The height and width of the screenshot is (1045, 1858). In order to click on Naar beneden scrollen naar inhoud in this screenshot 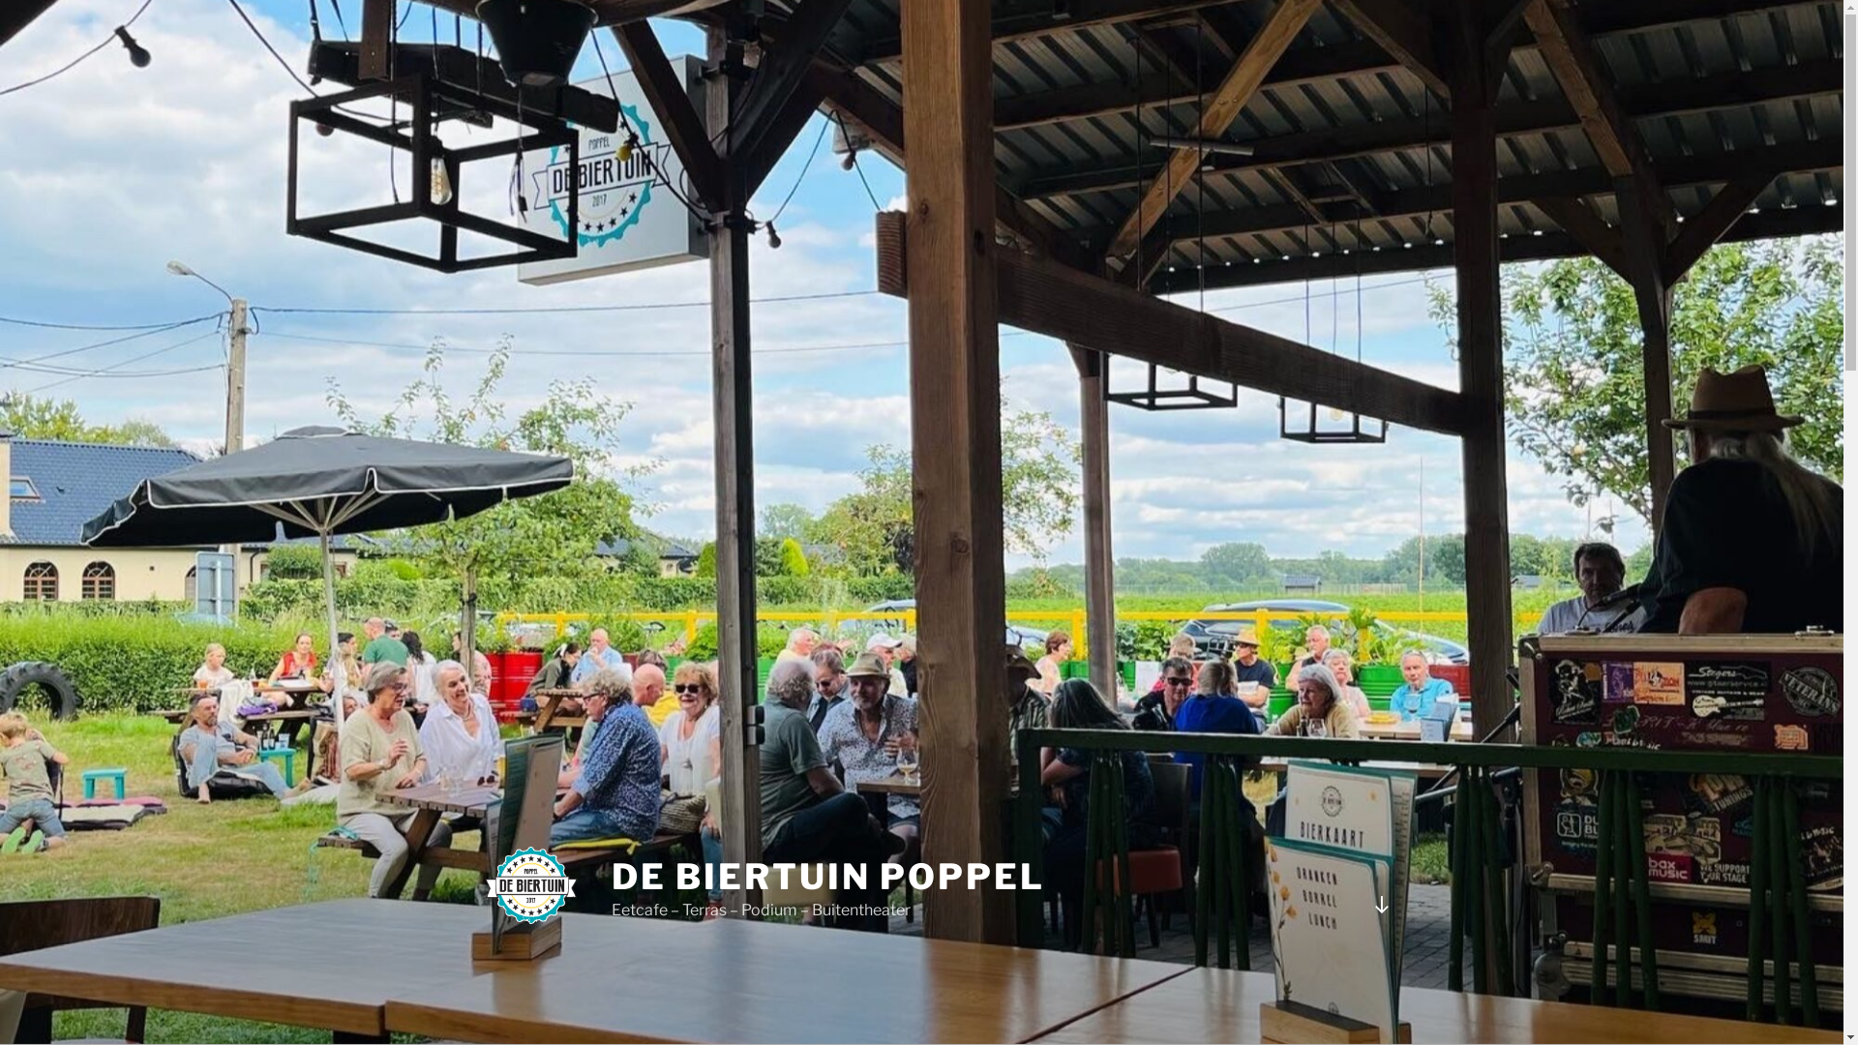, I will do `click(1381, 905)`.